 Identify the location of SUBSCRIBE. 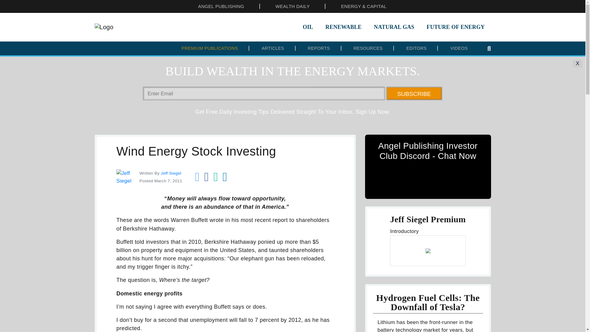
(414, 93).